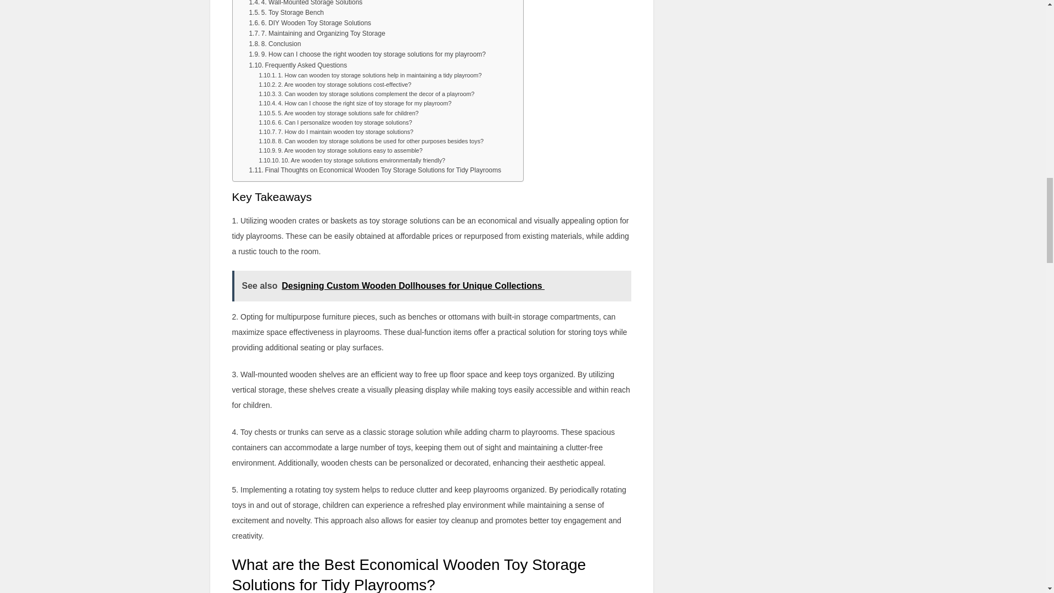  What do you see at coordinates (305, 4) in the screenshot?
I see `4. Wall-Mounted Storage Solutions` at bounding box center [305, 4].